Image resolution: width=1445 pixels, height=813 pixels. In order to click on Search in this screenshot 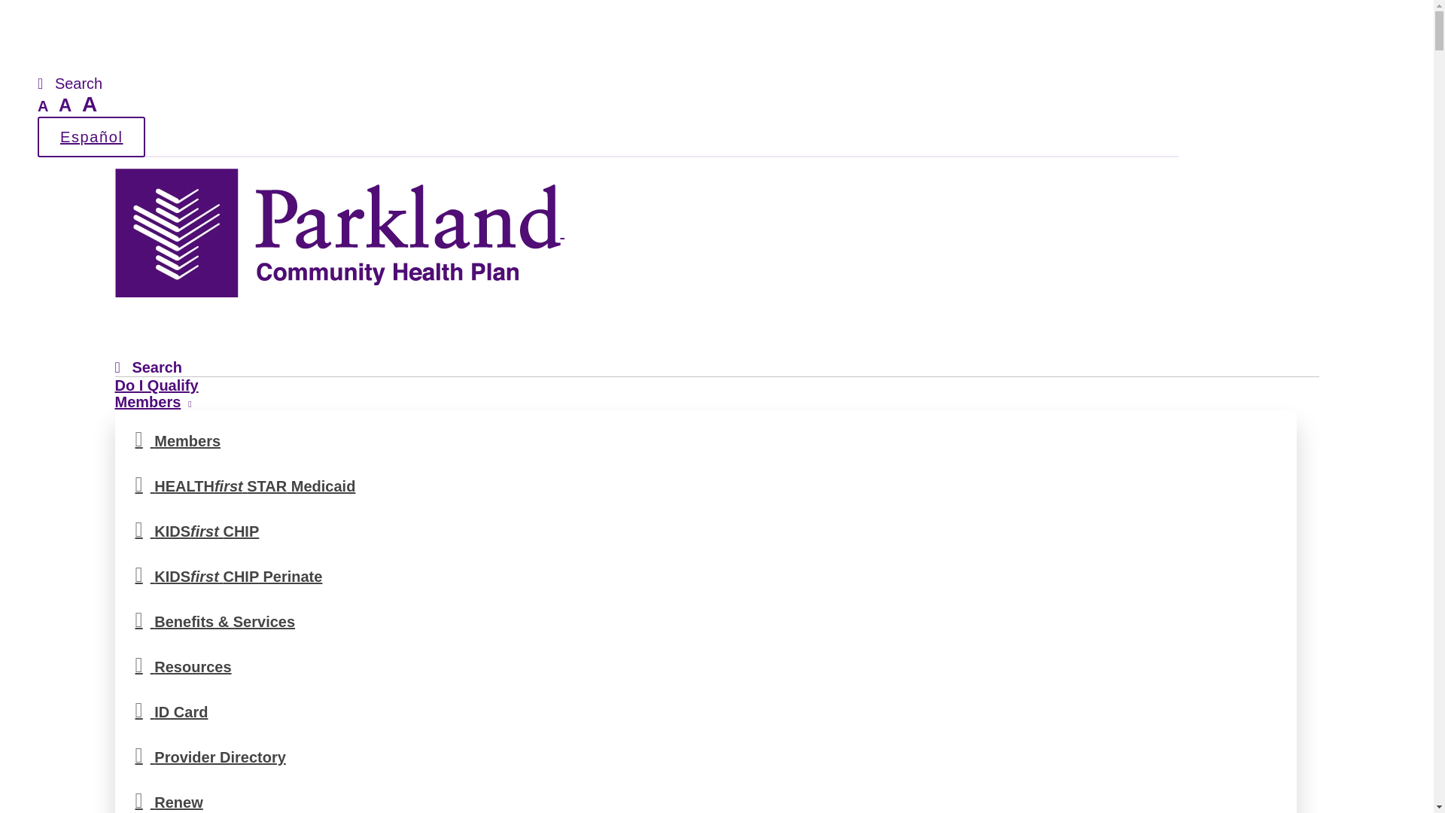, I will do `click(69, 84)`.